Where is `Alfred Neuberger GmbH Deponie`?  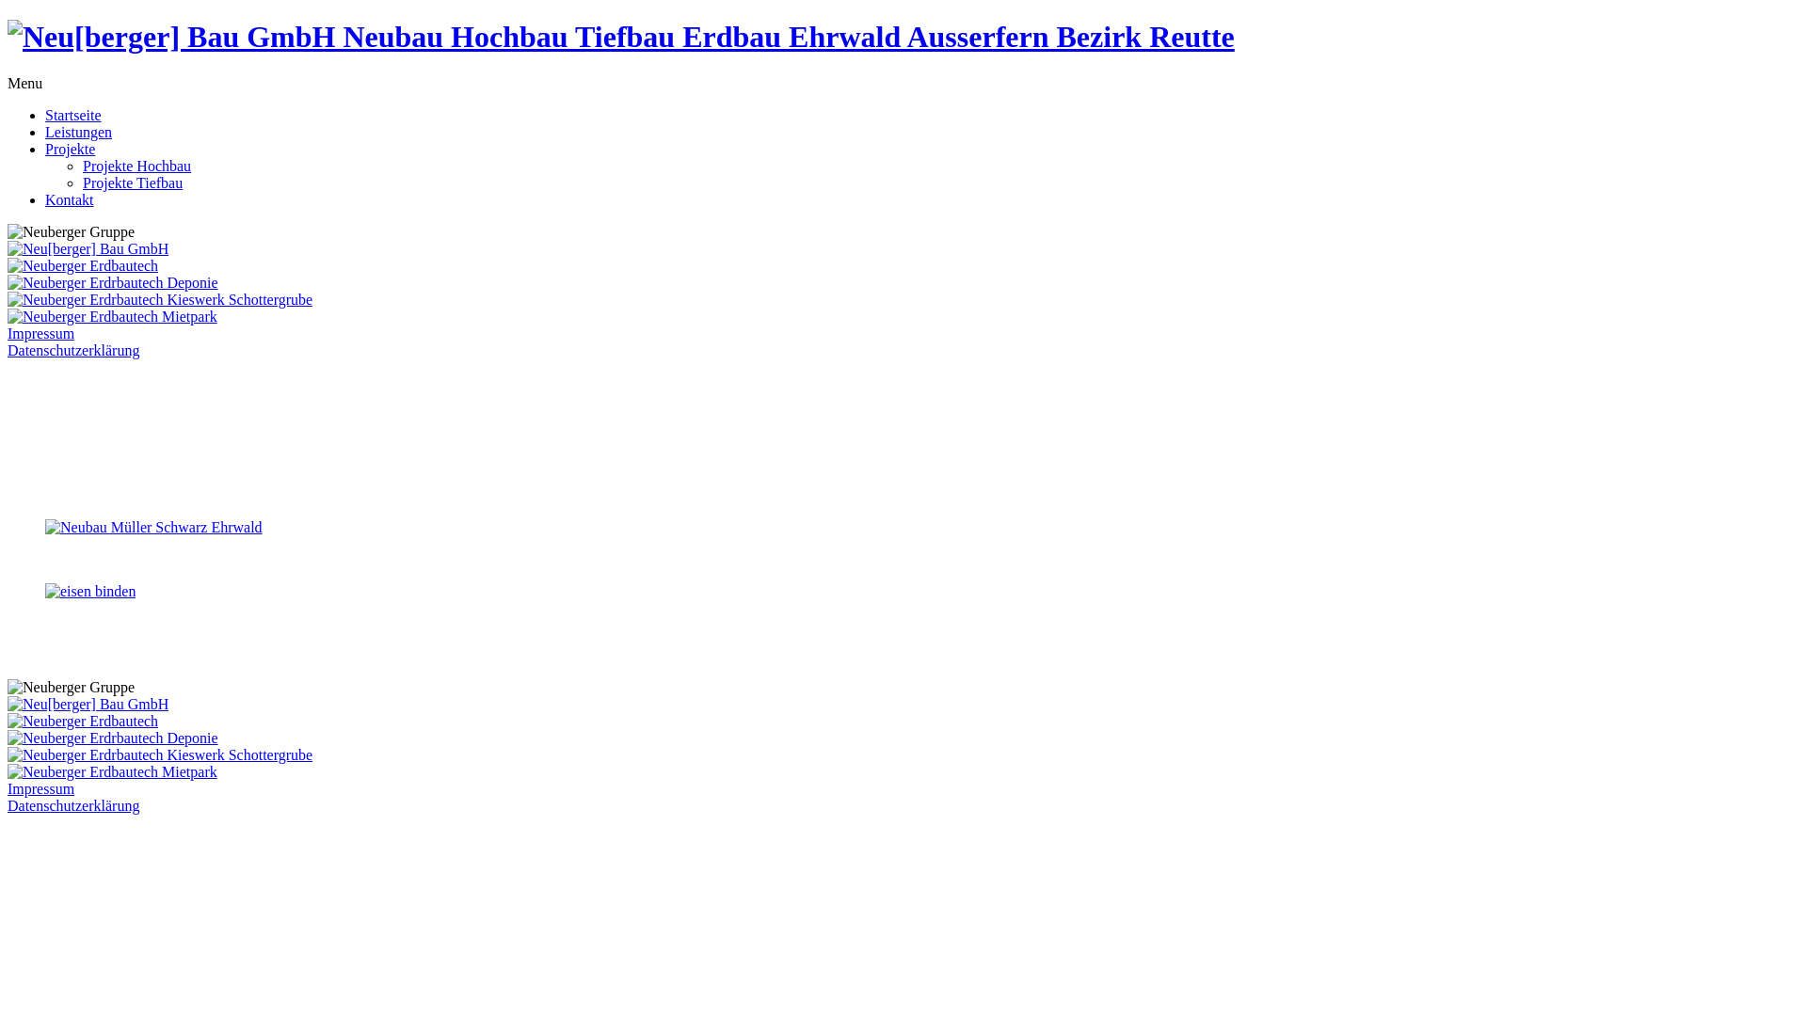
Alfred Neuberger GmbH Deponie is located at coordinates (160, 299).